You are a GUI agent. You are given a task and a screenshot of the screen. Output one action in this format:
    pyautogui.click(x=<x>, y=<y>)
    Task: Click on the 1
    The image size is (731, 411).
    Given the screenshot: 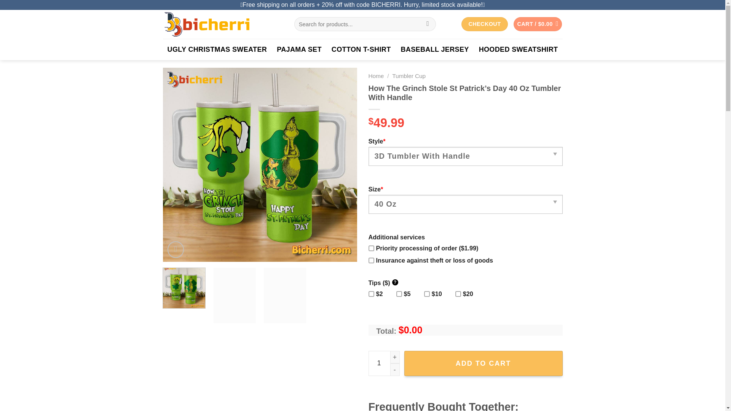 What is the action you would take?
    pyautogui.click(x=384, y=363)
    